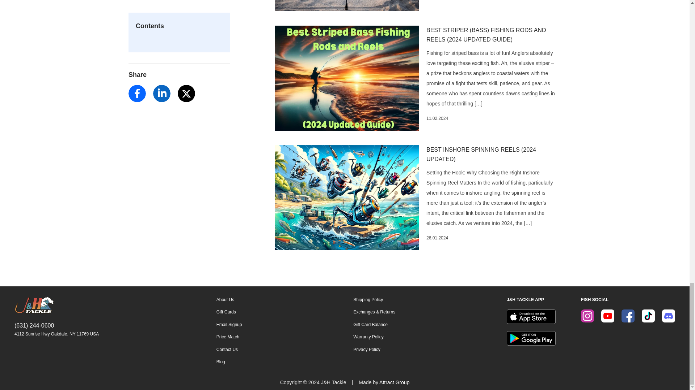  Describe the element at coordinates (229, 350) in the screenshot. I see `Contact Us` at that location.